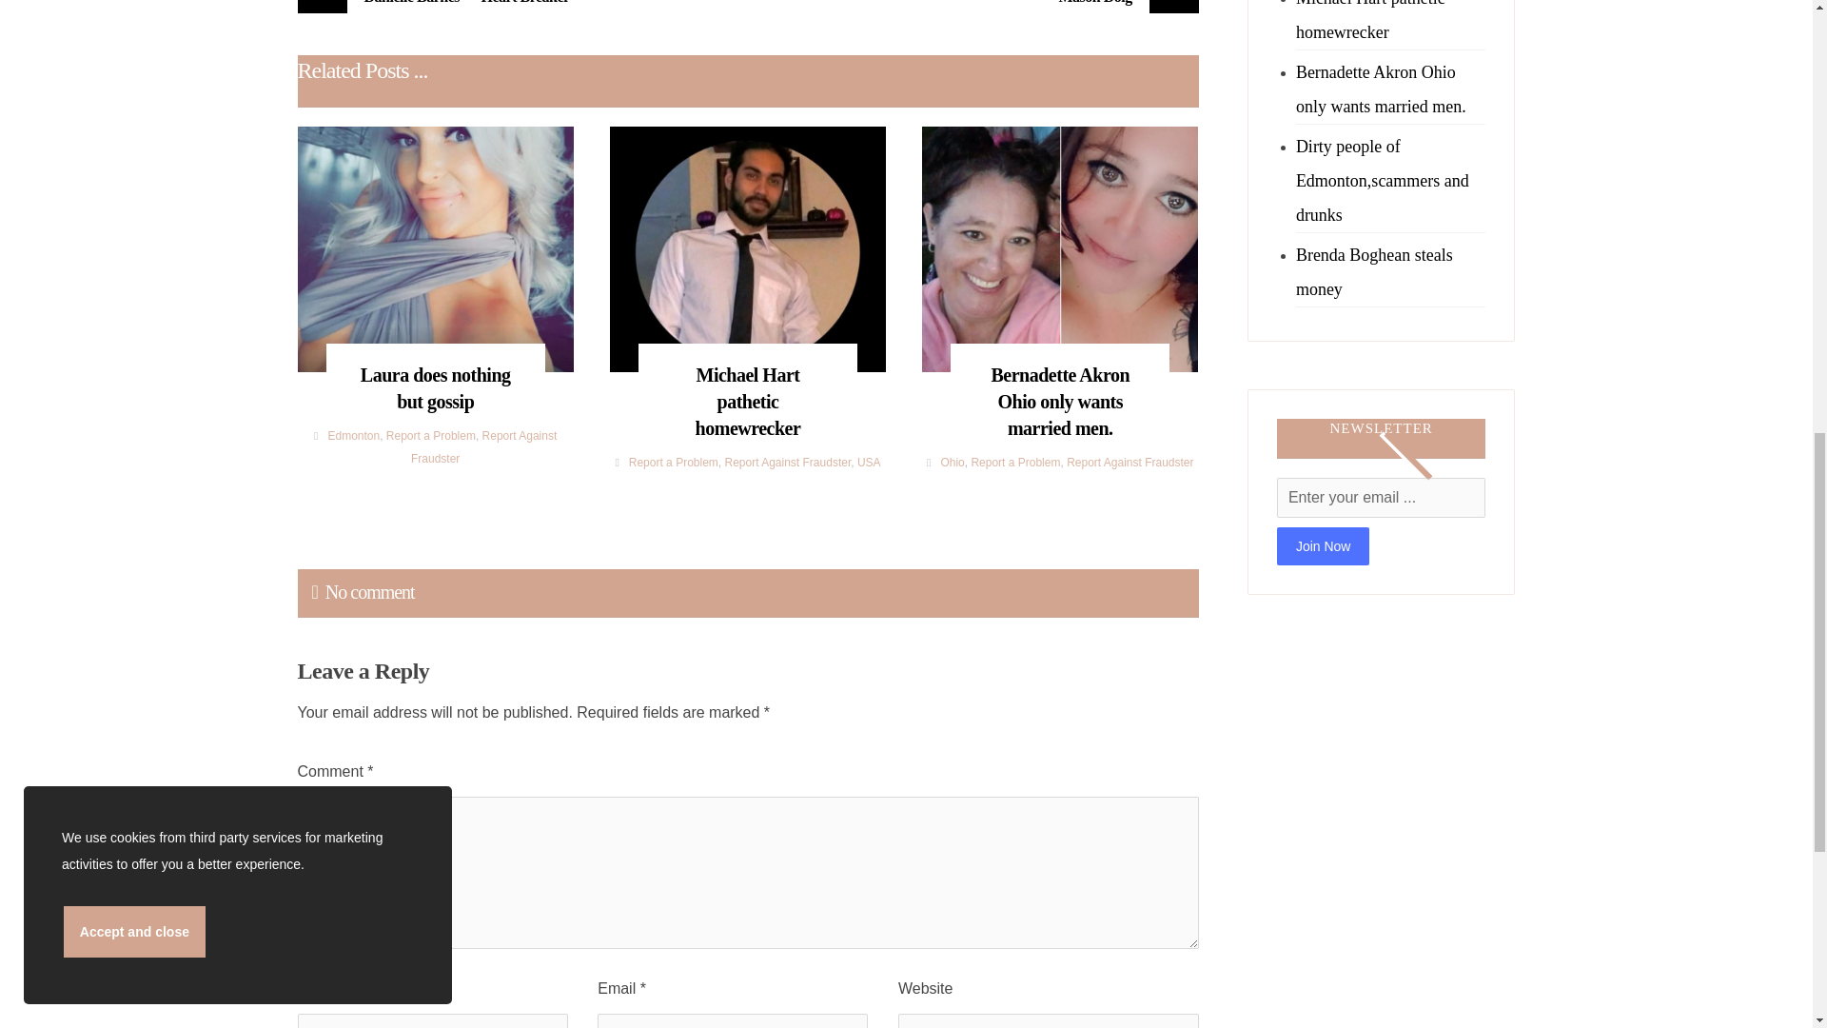 This screenshot has width=1827, height=1028. Describe the element at coordinates (430, 436) in the screenshot. I see `Report a Problem` at that location.